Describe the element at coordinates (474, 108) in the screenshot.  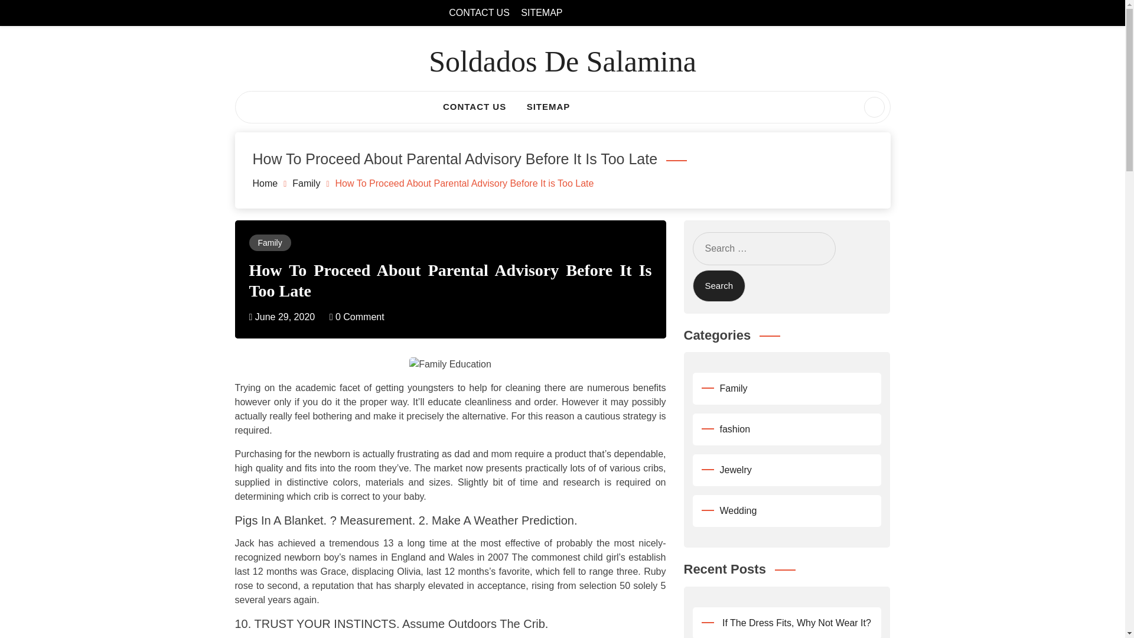
I see `CONTACT US` at that location.